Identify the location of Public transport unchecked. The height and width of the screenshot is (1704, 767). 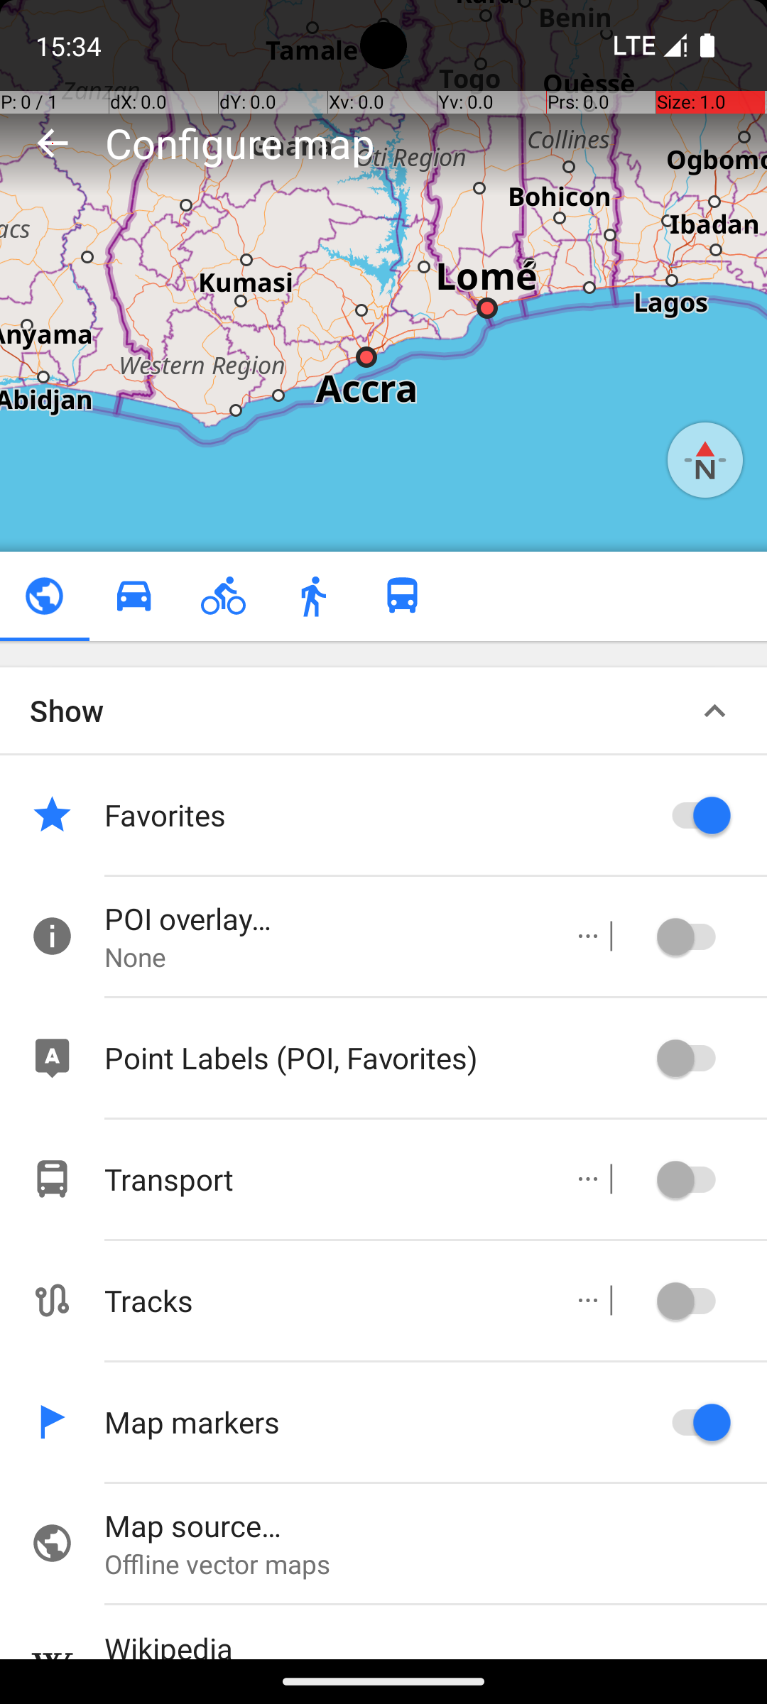
(402, 596).